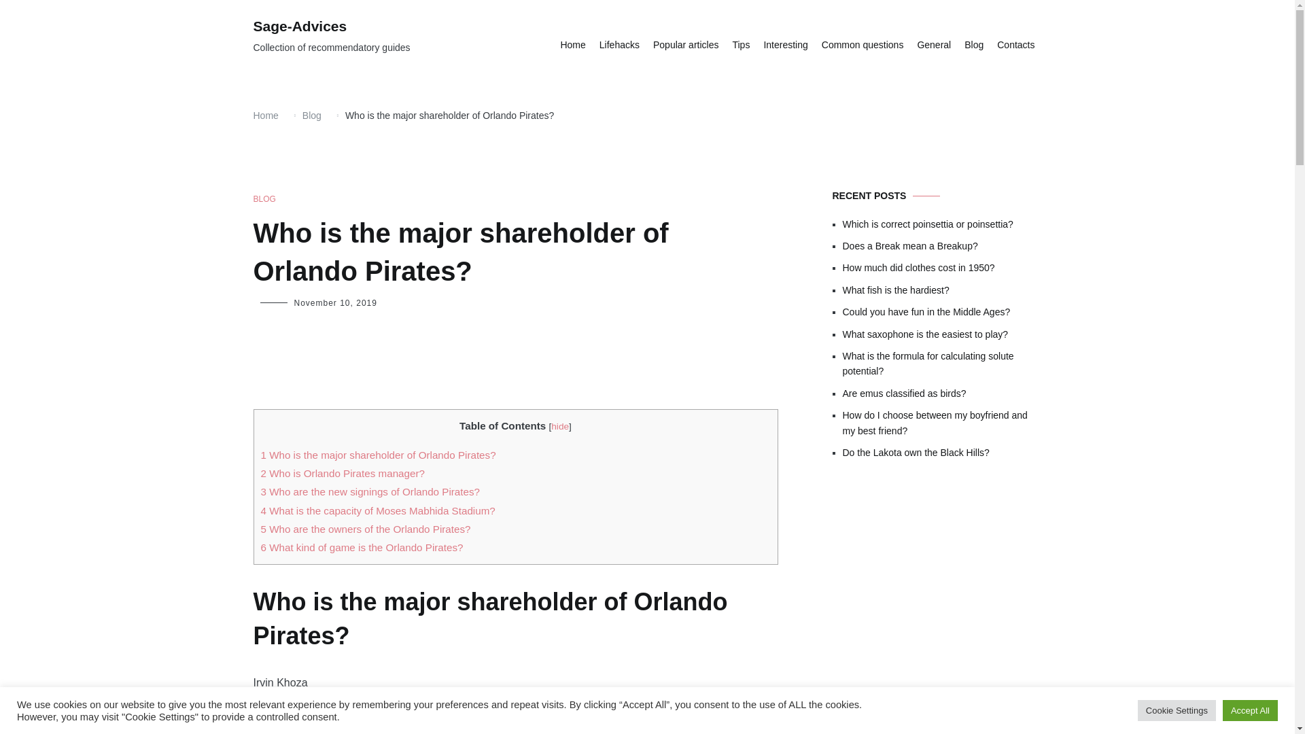 The height and width of the screenshot is (734, 1305). I want to click on 5 Who are the owners of the Orlando Pirates?, so click(366, 529).